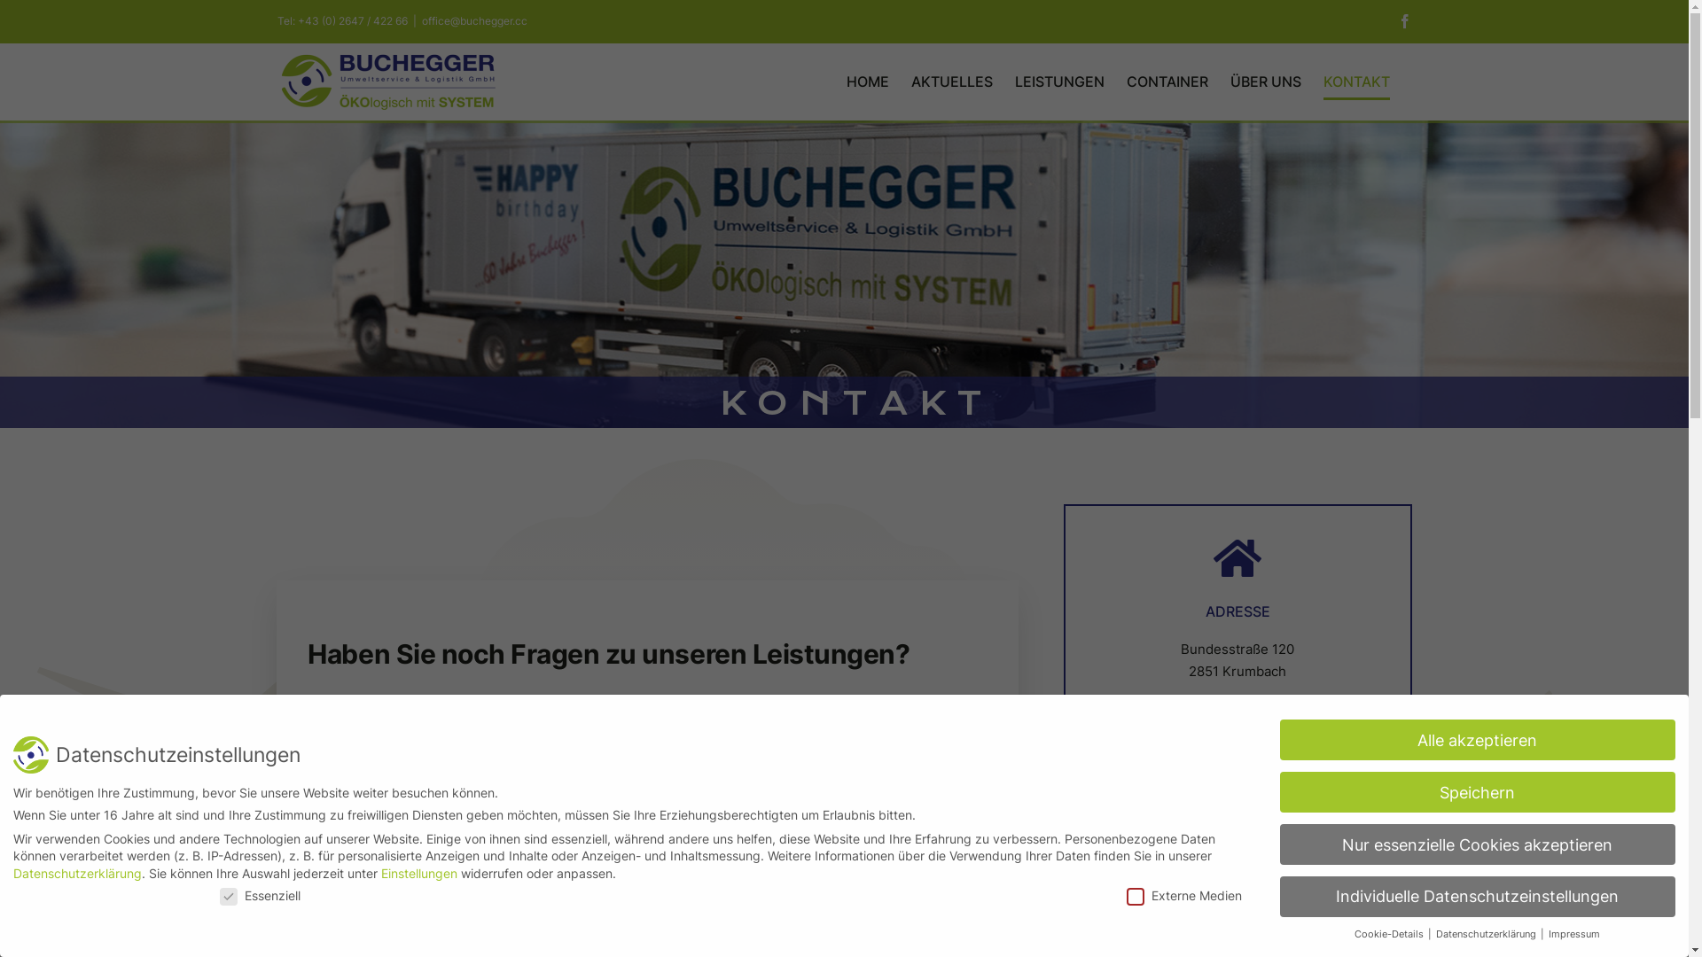 The height and width of the screenshot is (957, 1702). What do you see at coordinates (1390, 934) in the screenshot?
I see `Cookie-Details` at bounding box center [1390, 934].